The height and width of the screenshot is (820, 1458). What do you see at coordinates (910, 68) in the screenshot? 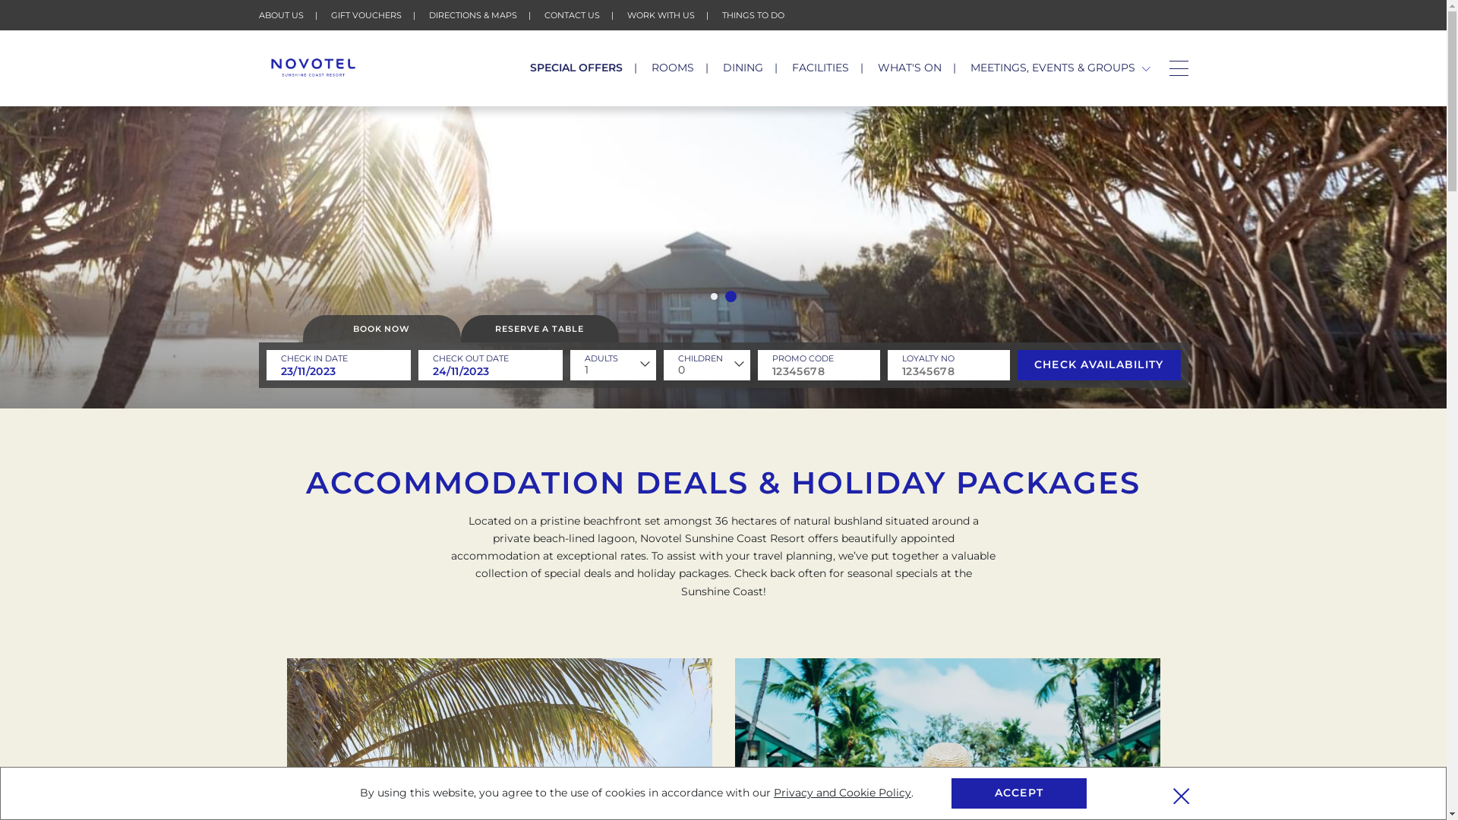
I see `WHAT'S ON` at bounding box center [910, 68].